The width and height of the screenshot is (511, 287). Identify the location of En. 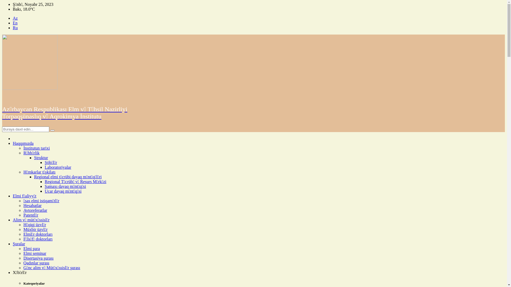
(15, 23).